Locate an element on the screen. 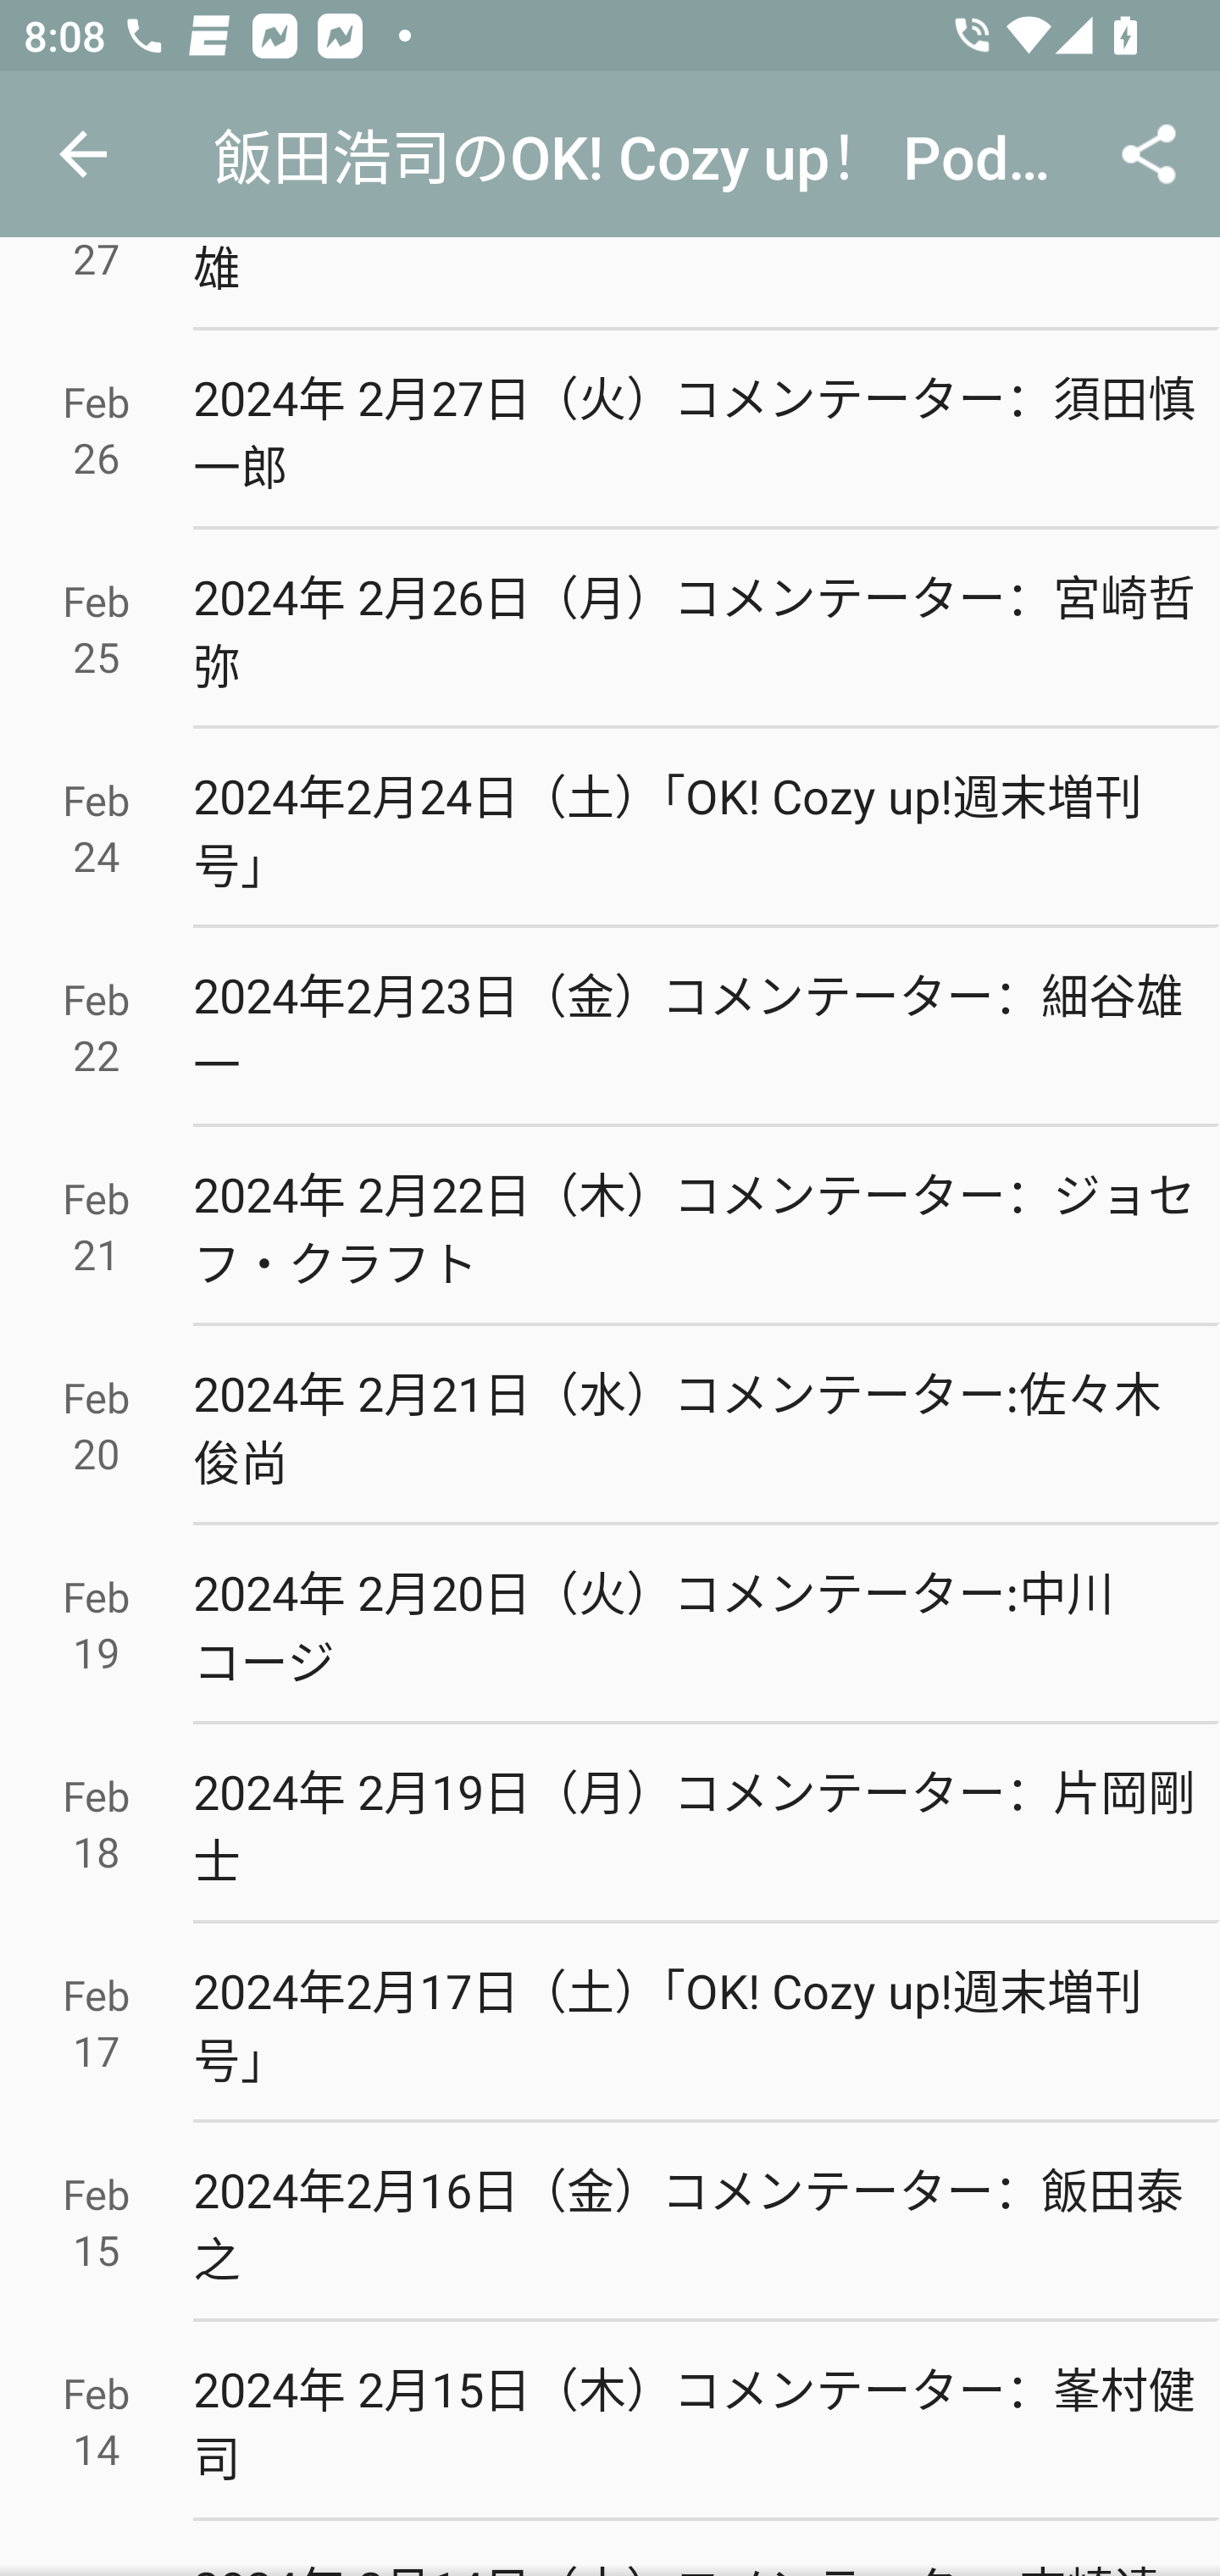  Share... is located at coordinates (1149, 154).